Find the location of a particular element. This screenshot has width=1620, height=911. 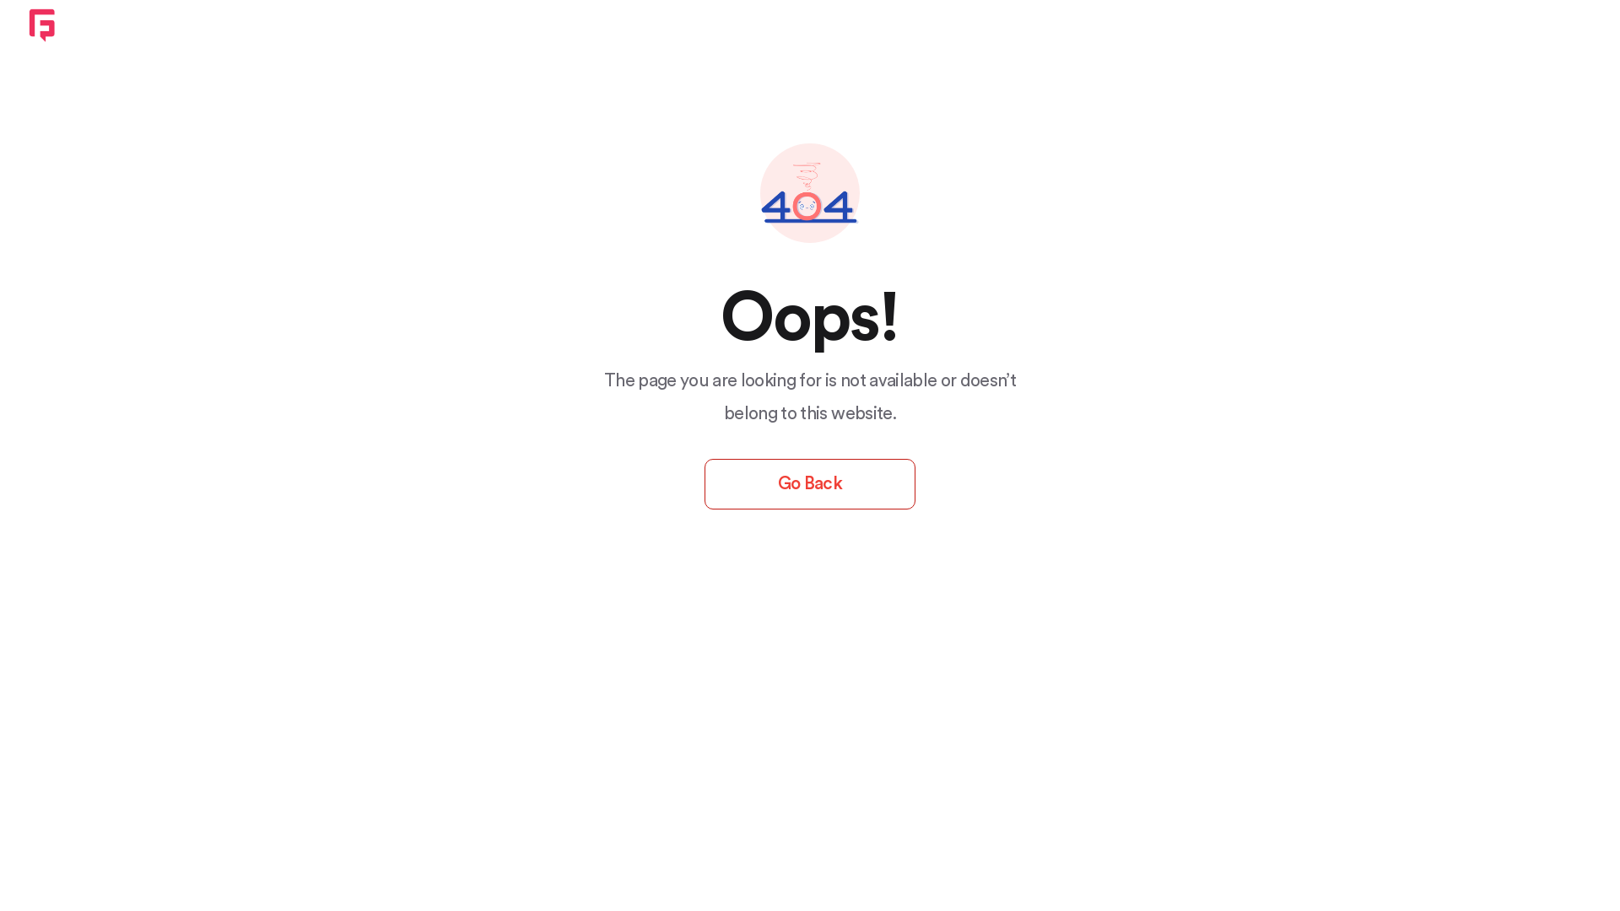

Go Back is located at coordinates (810, 484).